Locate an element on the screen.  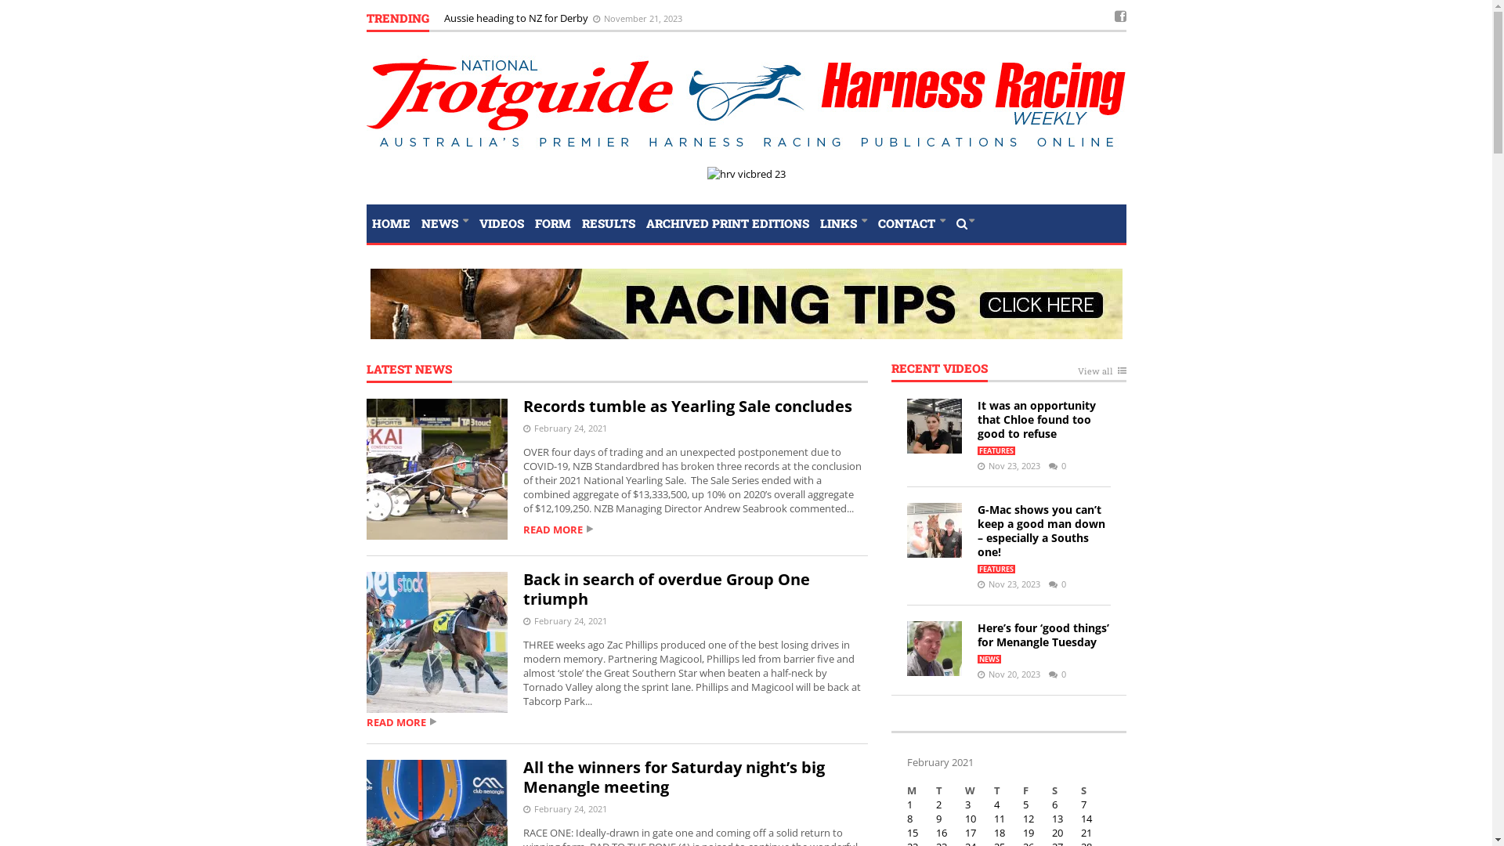
10 is located at coordinates (971, 819).